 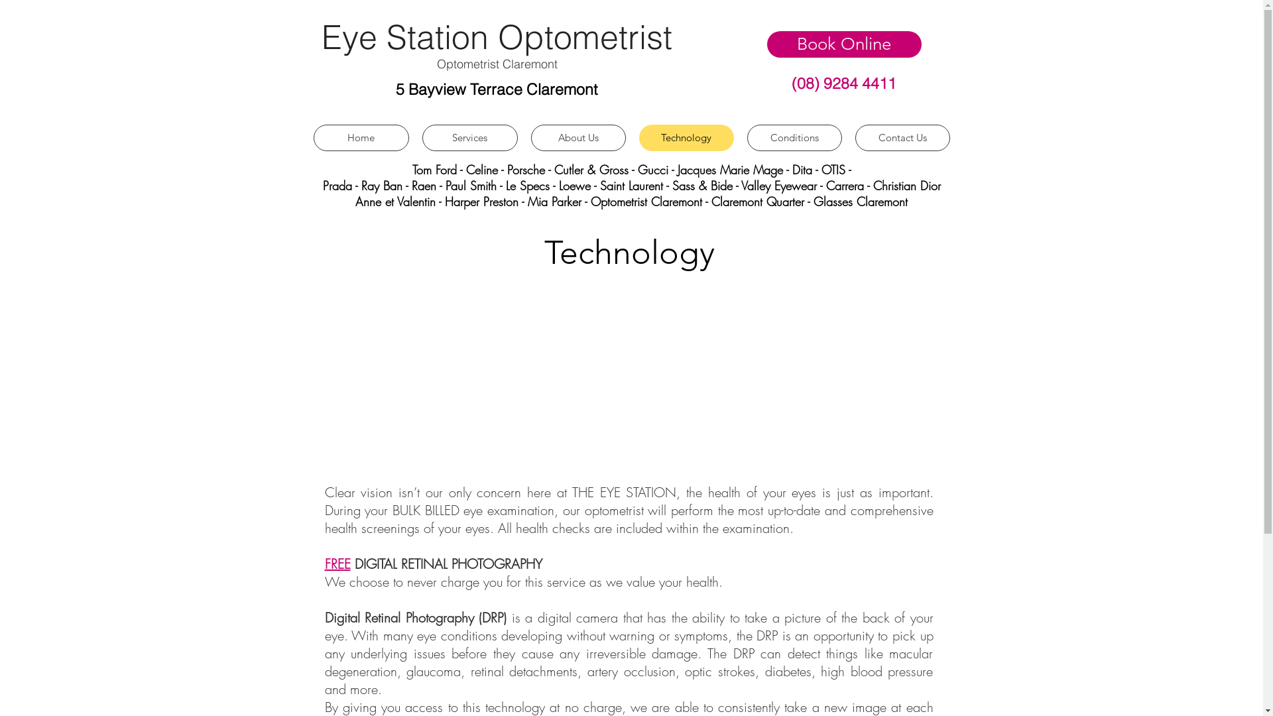 What do you see at coordinates (125, 186) in the screenshot?
I see `RayBan` at bounding box center [125, 186].